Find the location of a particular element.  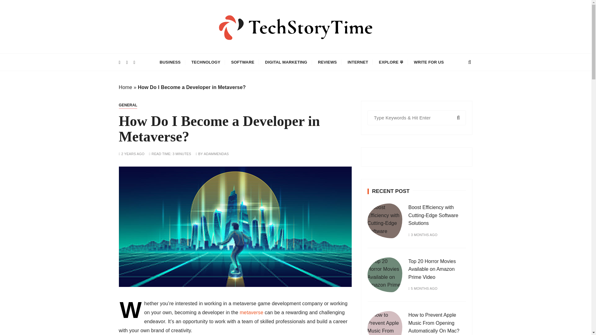

TECHNOLOGY is located at coordinates (206, 62).